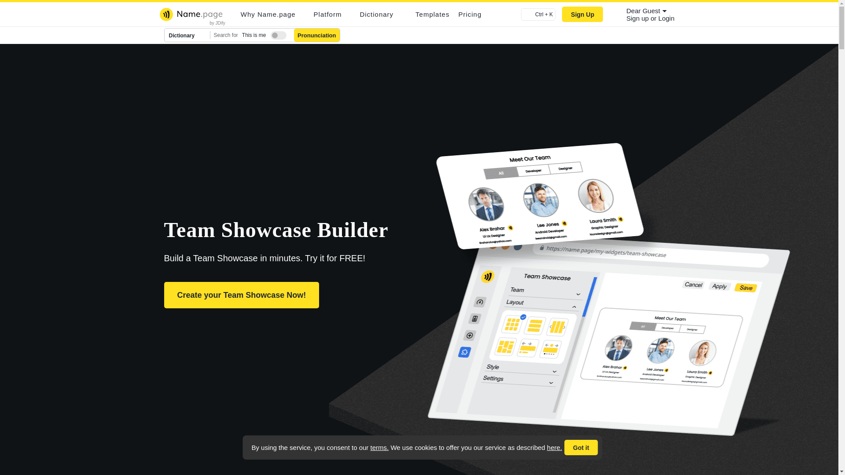 The height and width of the screenshot is (475, 845). What do you see at coordinates (638, 18) in the screenshot?
I see `Sign up` at bounding box center [638, 18].